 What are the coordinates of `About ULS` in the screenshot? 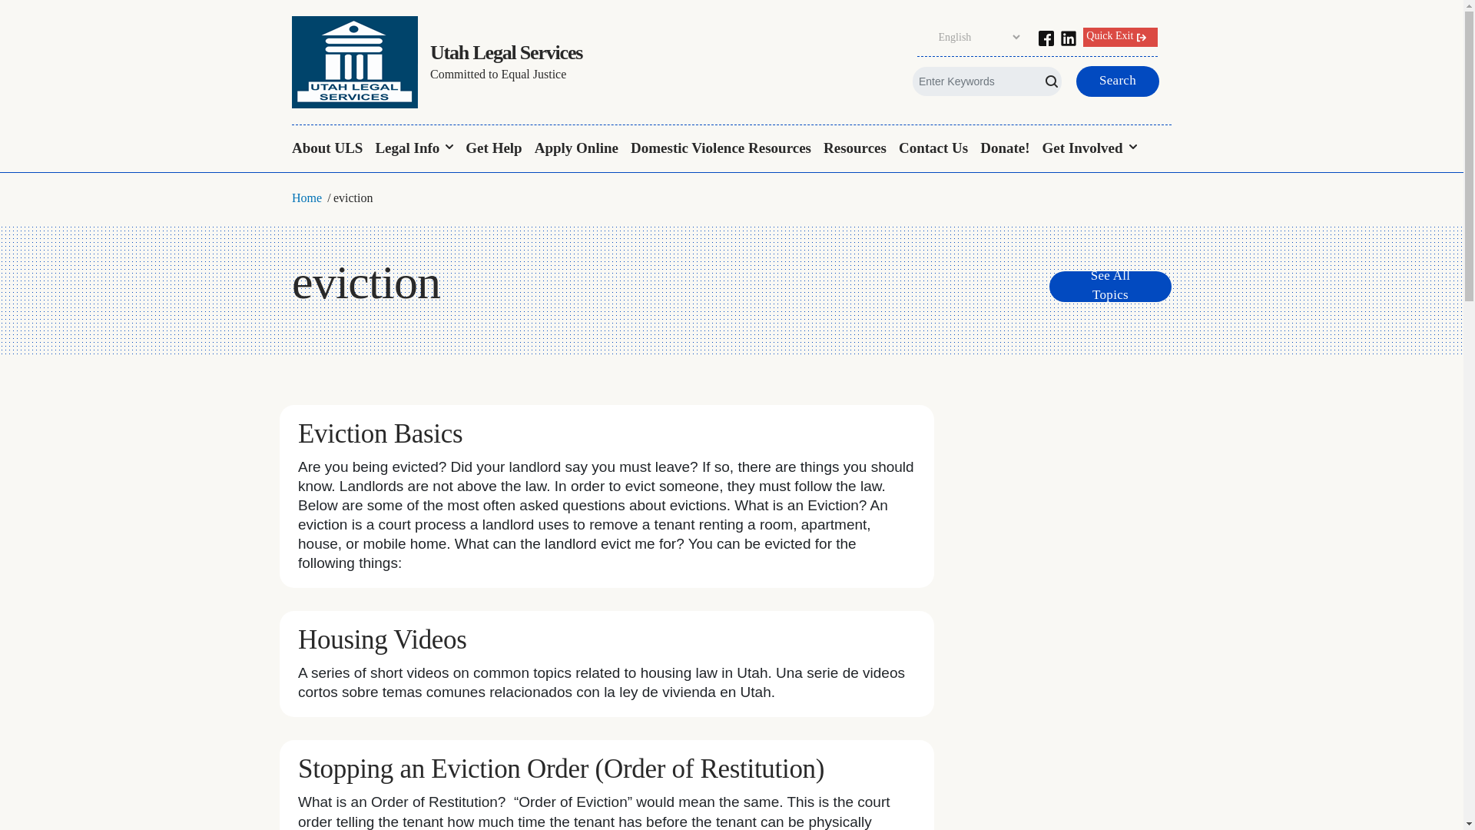 It's located at (330, 149).